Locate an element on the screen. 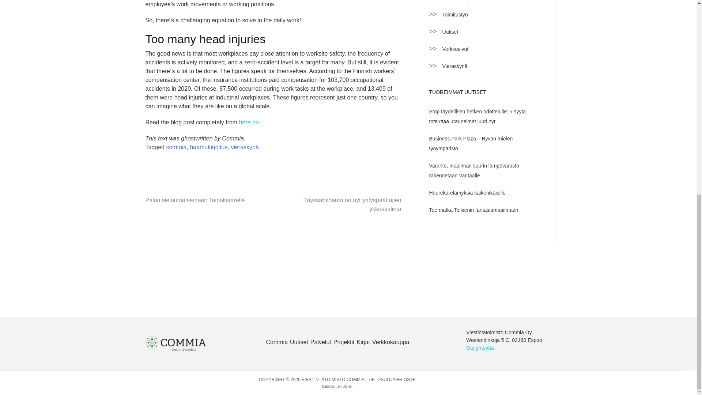 Image resolution: width=702 pixels, height=395 pixels. Uutiset is located at coordinates (451, 31).